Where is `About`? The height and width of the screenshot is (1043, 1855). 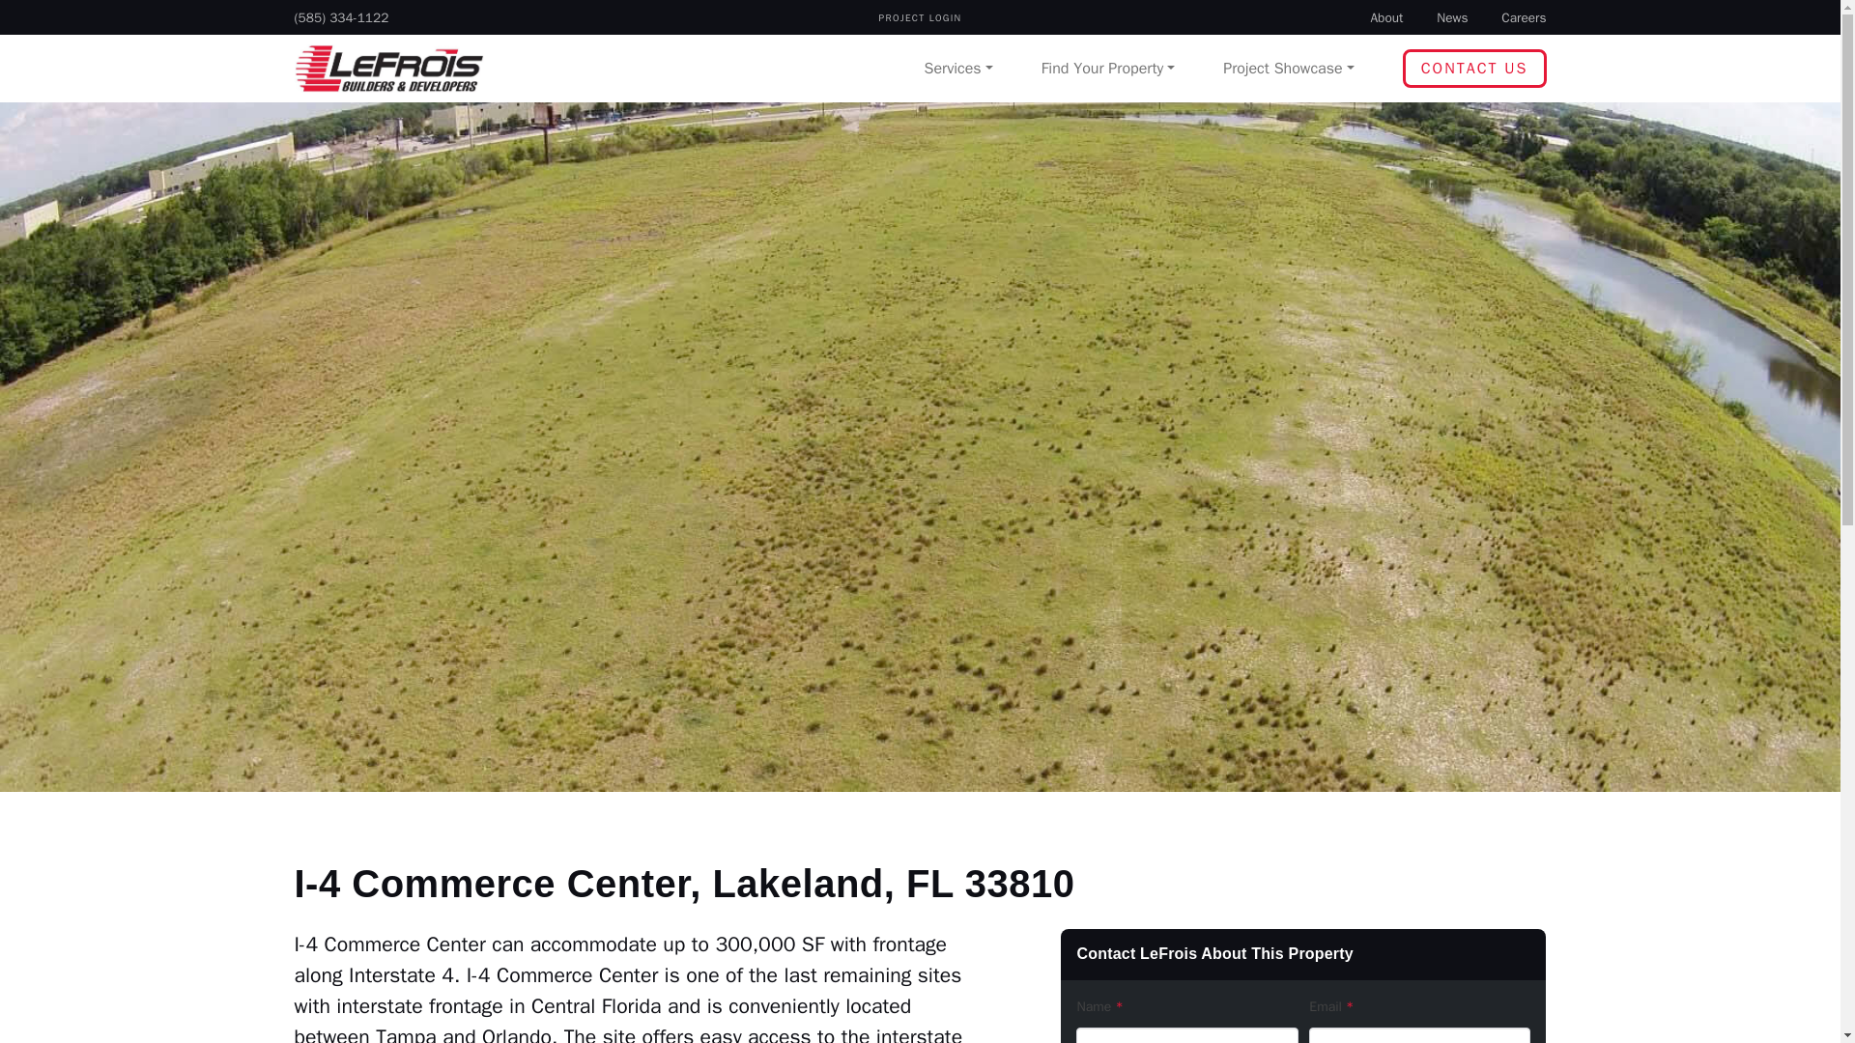
About is located at coordinates (1385, 17).